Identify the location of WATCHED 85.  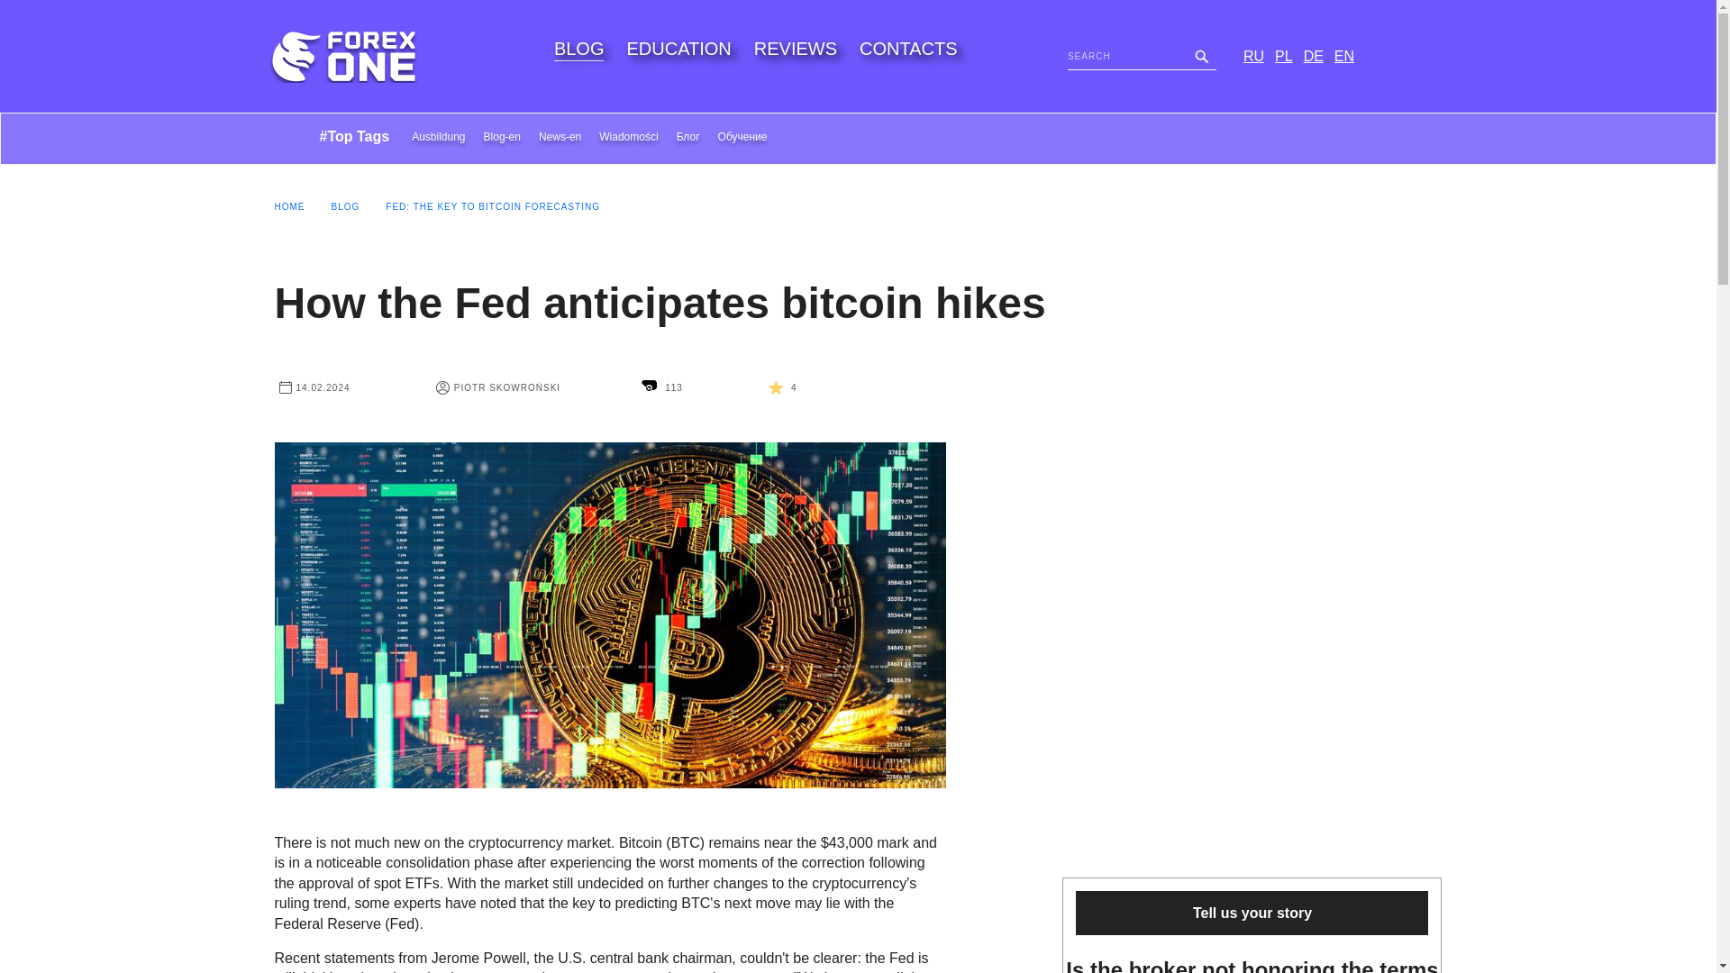
(649, 387).